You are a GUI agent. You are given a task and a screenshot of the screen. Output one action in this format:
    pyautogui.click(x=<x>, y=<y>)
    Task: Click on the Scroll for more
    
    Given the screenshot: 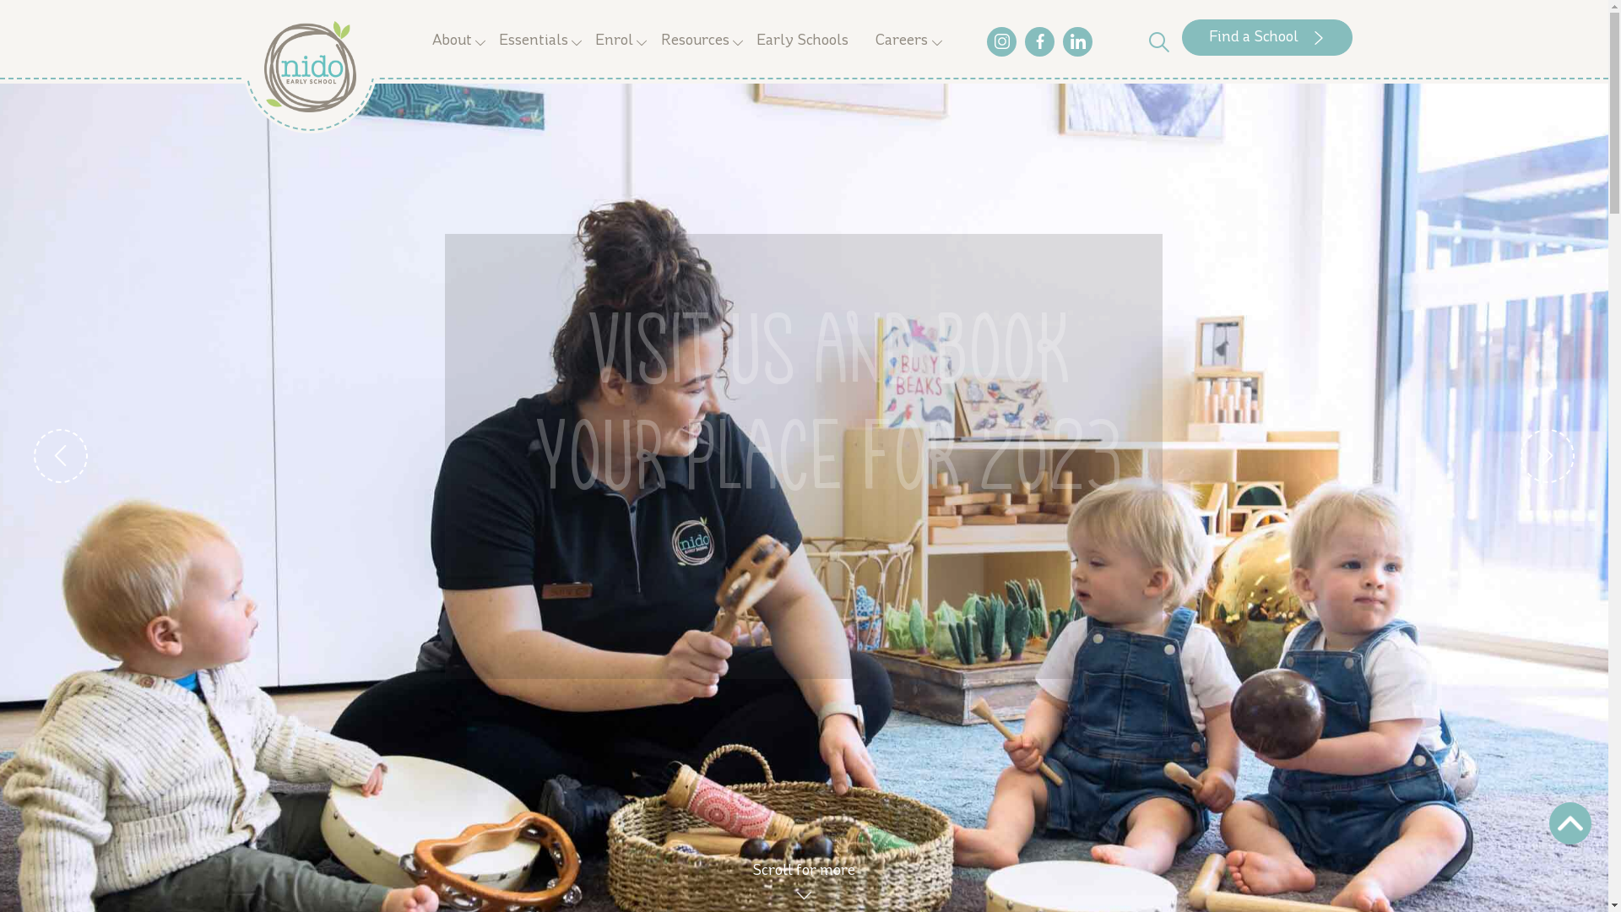 What is the action you would take?
    pyautogui.click(x=804, y=880)
    